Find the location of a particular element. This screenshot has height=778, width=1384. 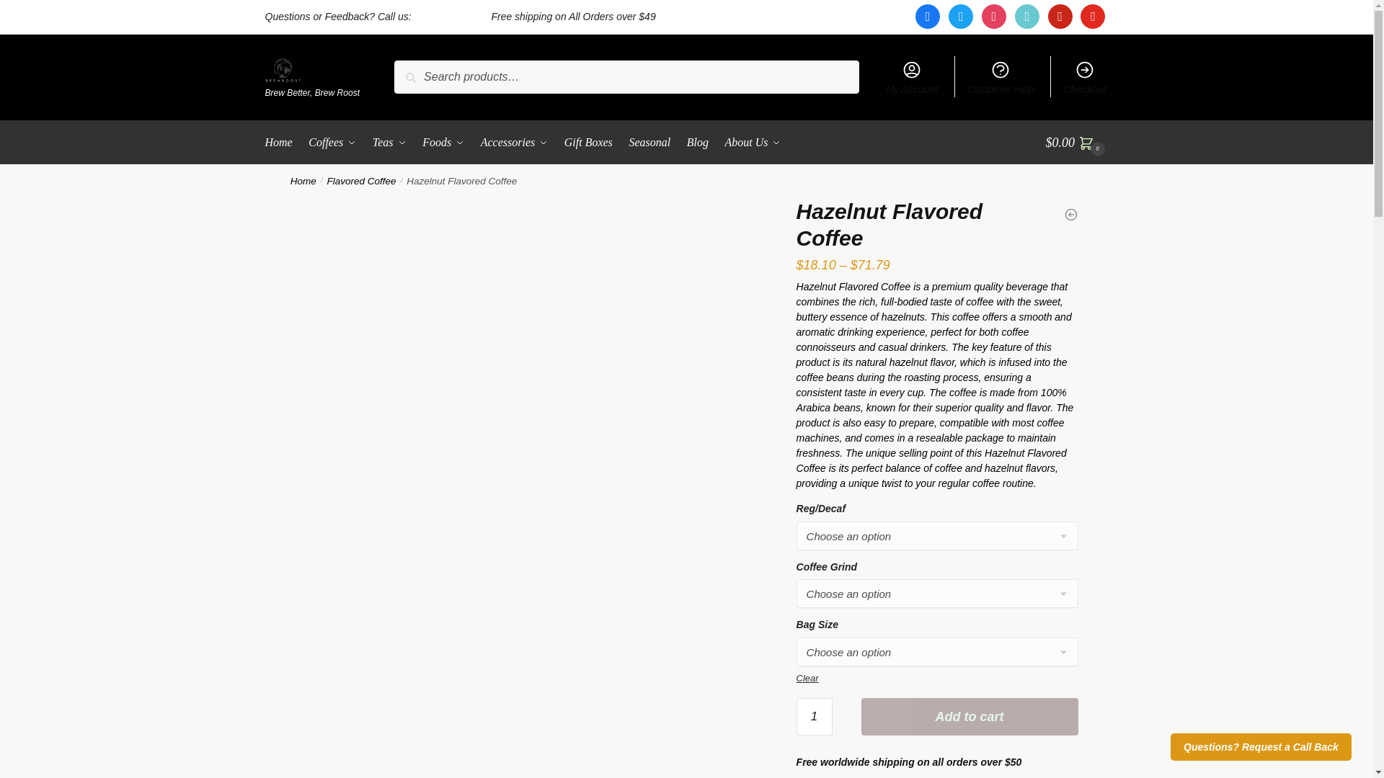

Instagram is located at coordinates (993, 16).